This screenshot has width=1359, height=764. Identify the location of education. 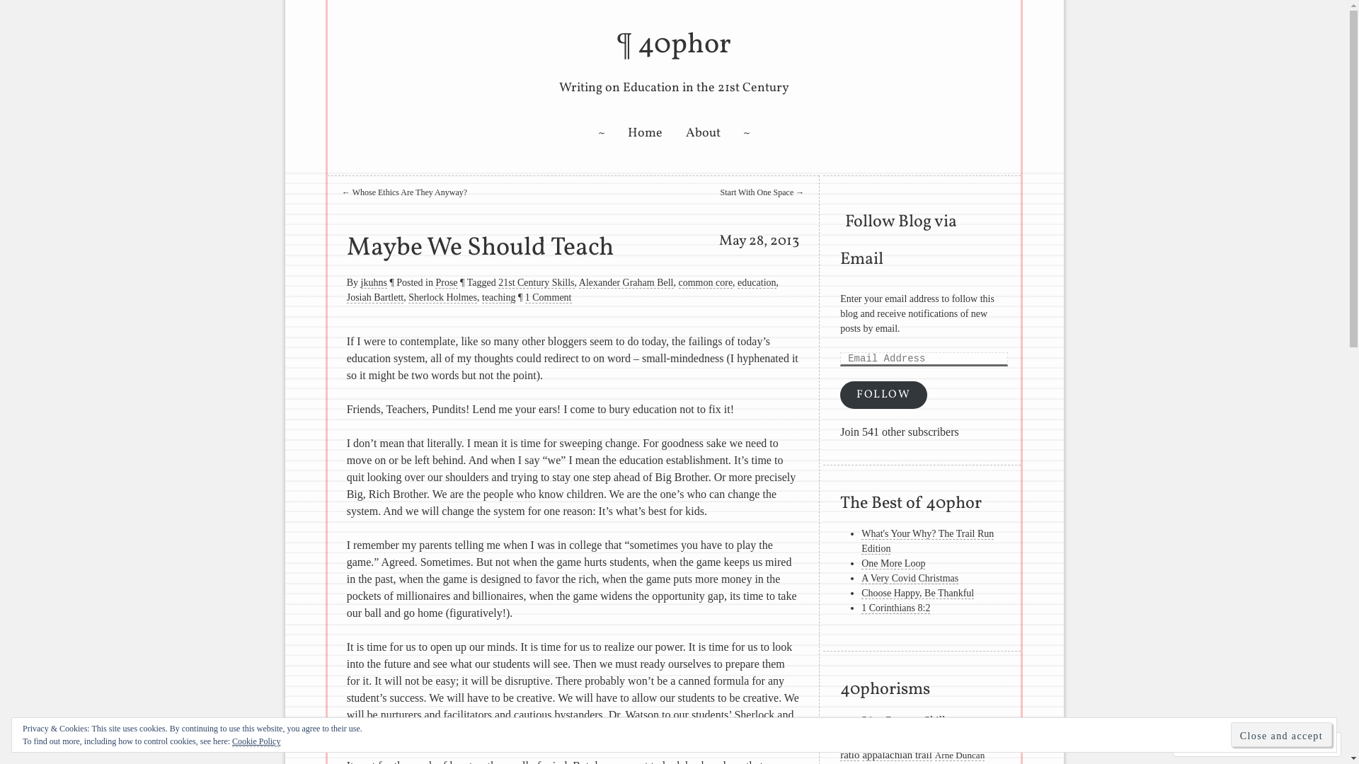
(757, 283).